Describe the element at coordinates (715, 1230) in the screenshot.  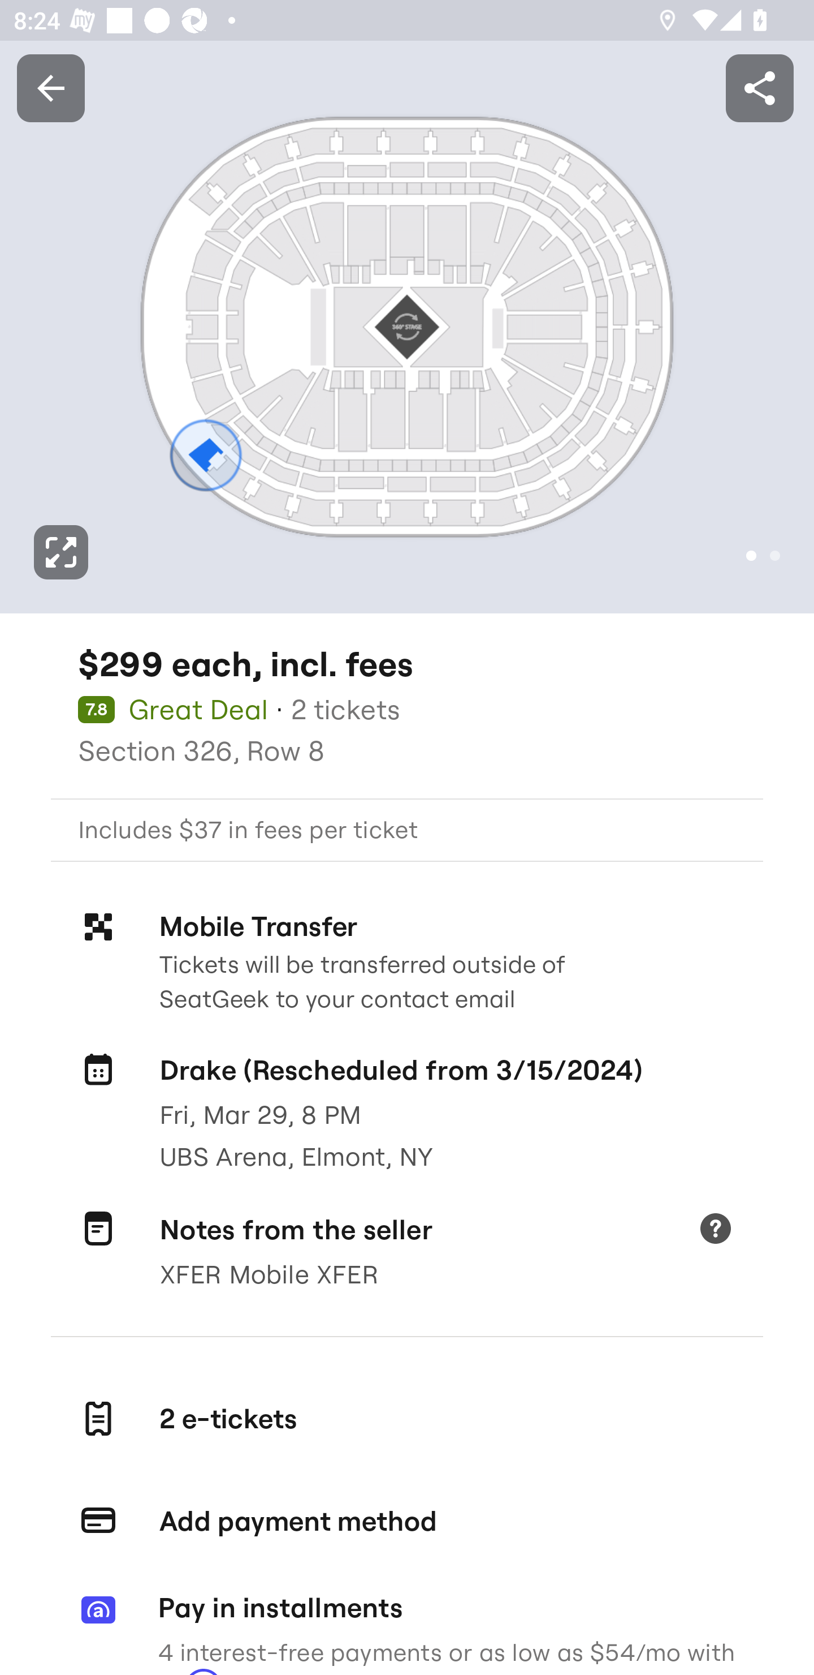
I see `Learn more` at that location.